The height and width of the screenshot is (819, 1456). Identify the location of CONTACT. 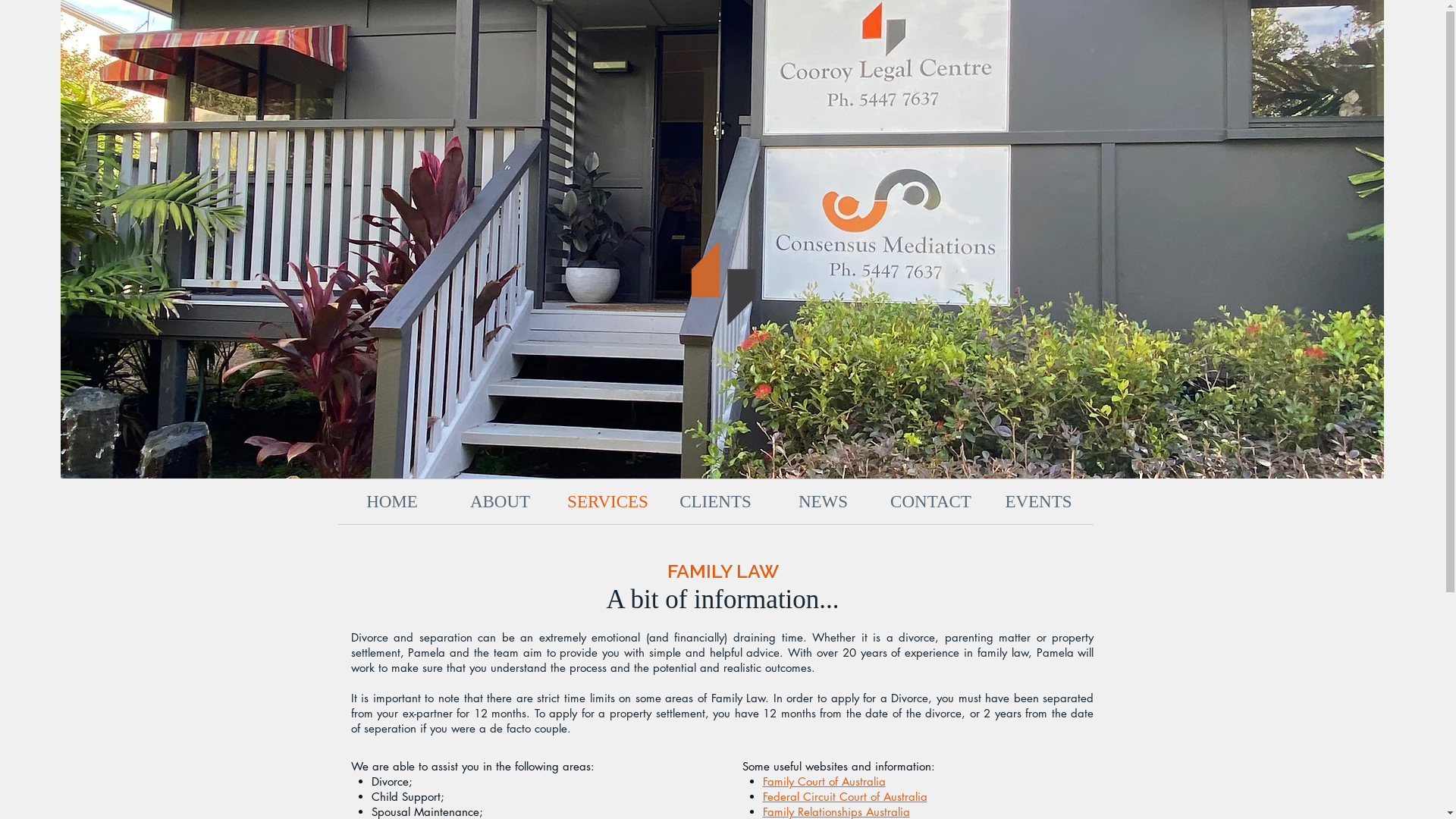
(930, 502).